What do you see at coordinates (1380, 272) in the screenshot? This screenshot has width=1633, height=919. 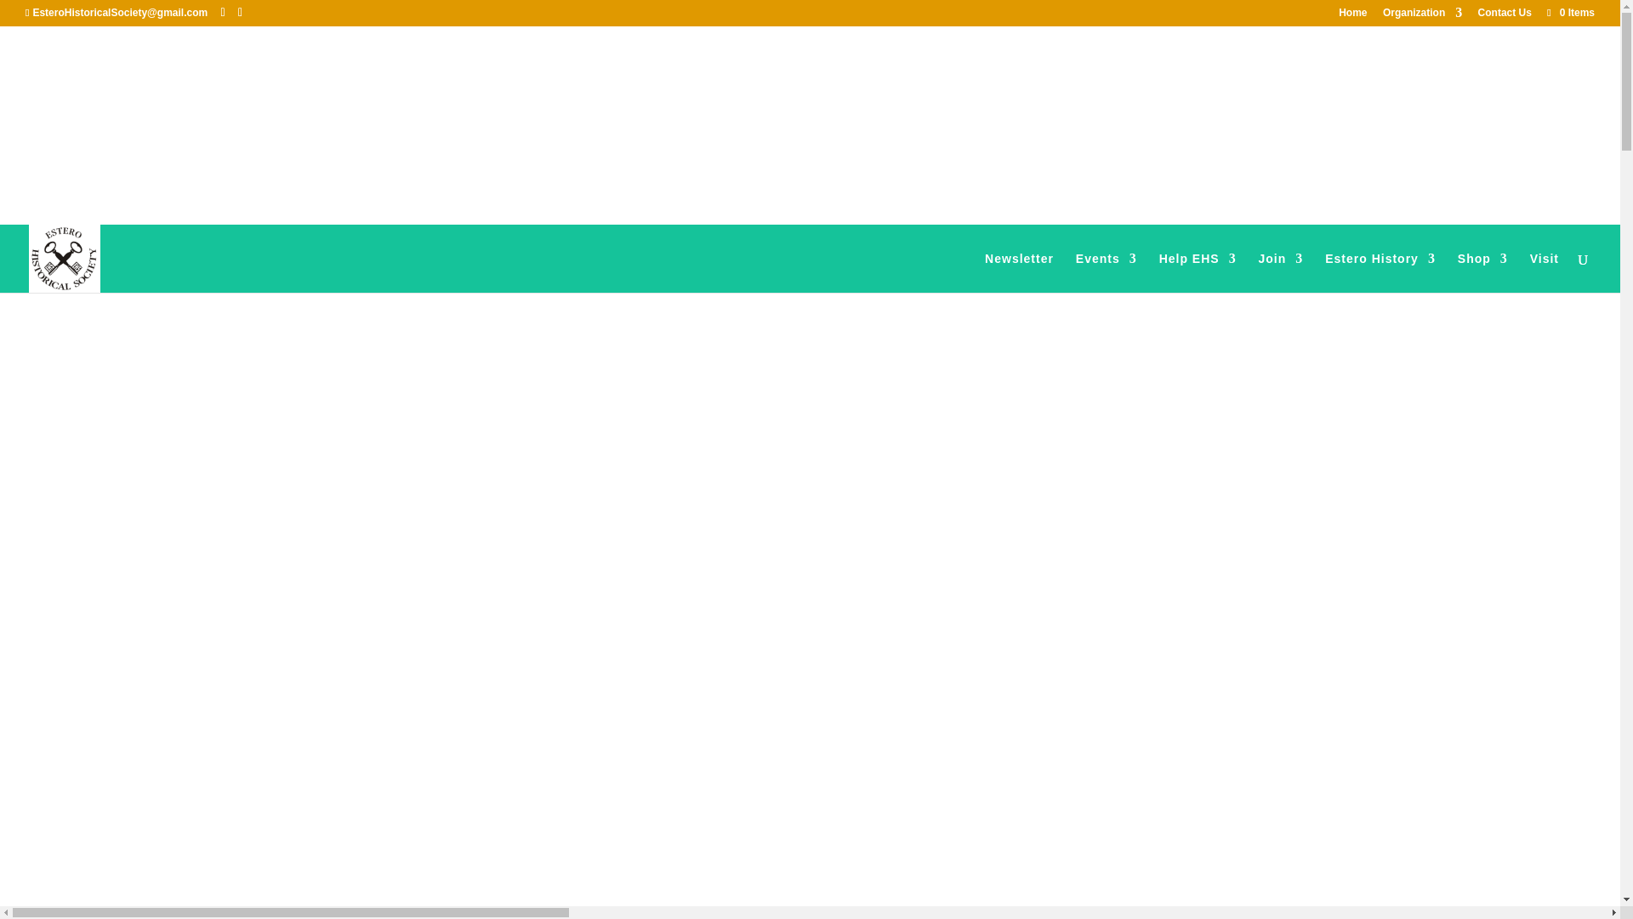 I see `Estero History` at bounding box center [1380, 272].